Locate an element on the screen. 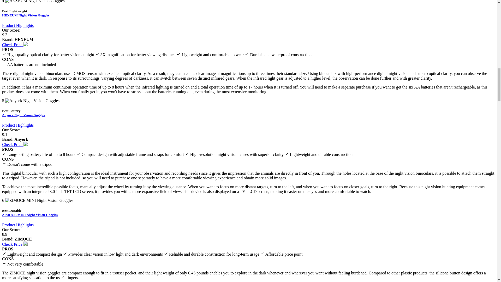 This screenshot has height=282, width=501. HEXEUM Night Vision Goggles is located at coordinates (26, 15).